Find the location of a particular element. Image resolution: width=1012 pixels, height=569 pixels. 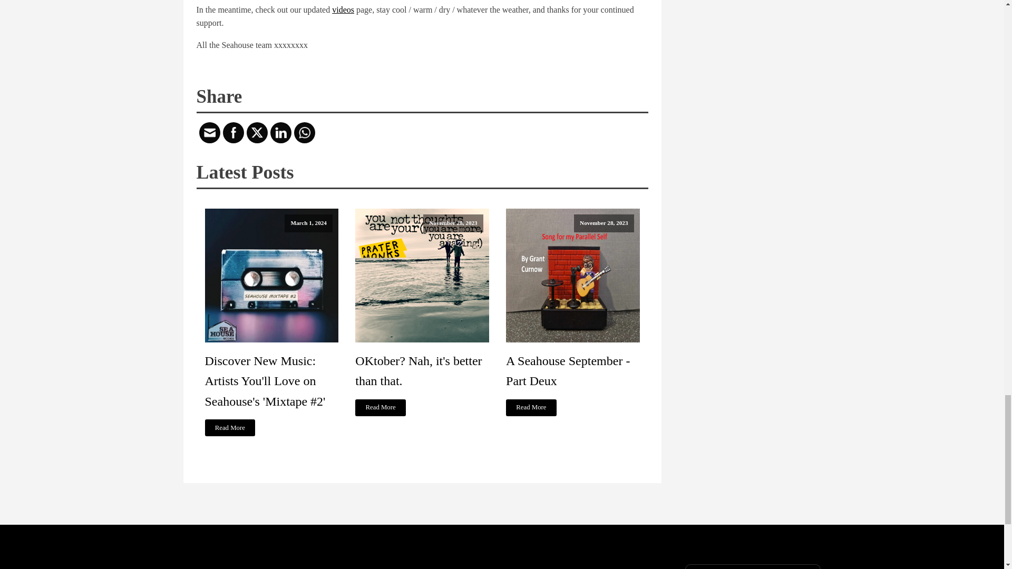

LinkedIn is located at coordinates (280, 133).